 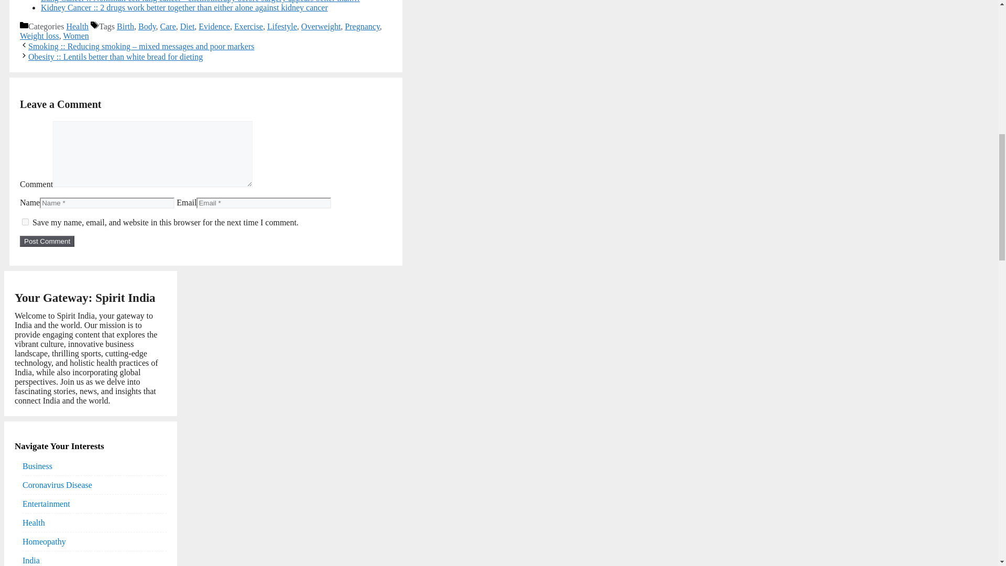 What do you see at coordinates (47, 241) in the screenshot?
I see `Post Comment` at bounding box center [47, 241].